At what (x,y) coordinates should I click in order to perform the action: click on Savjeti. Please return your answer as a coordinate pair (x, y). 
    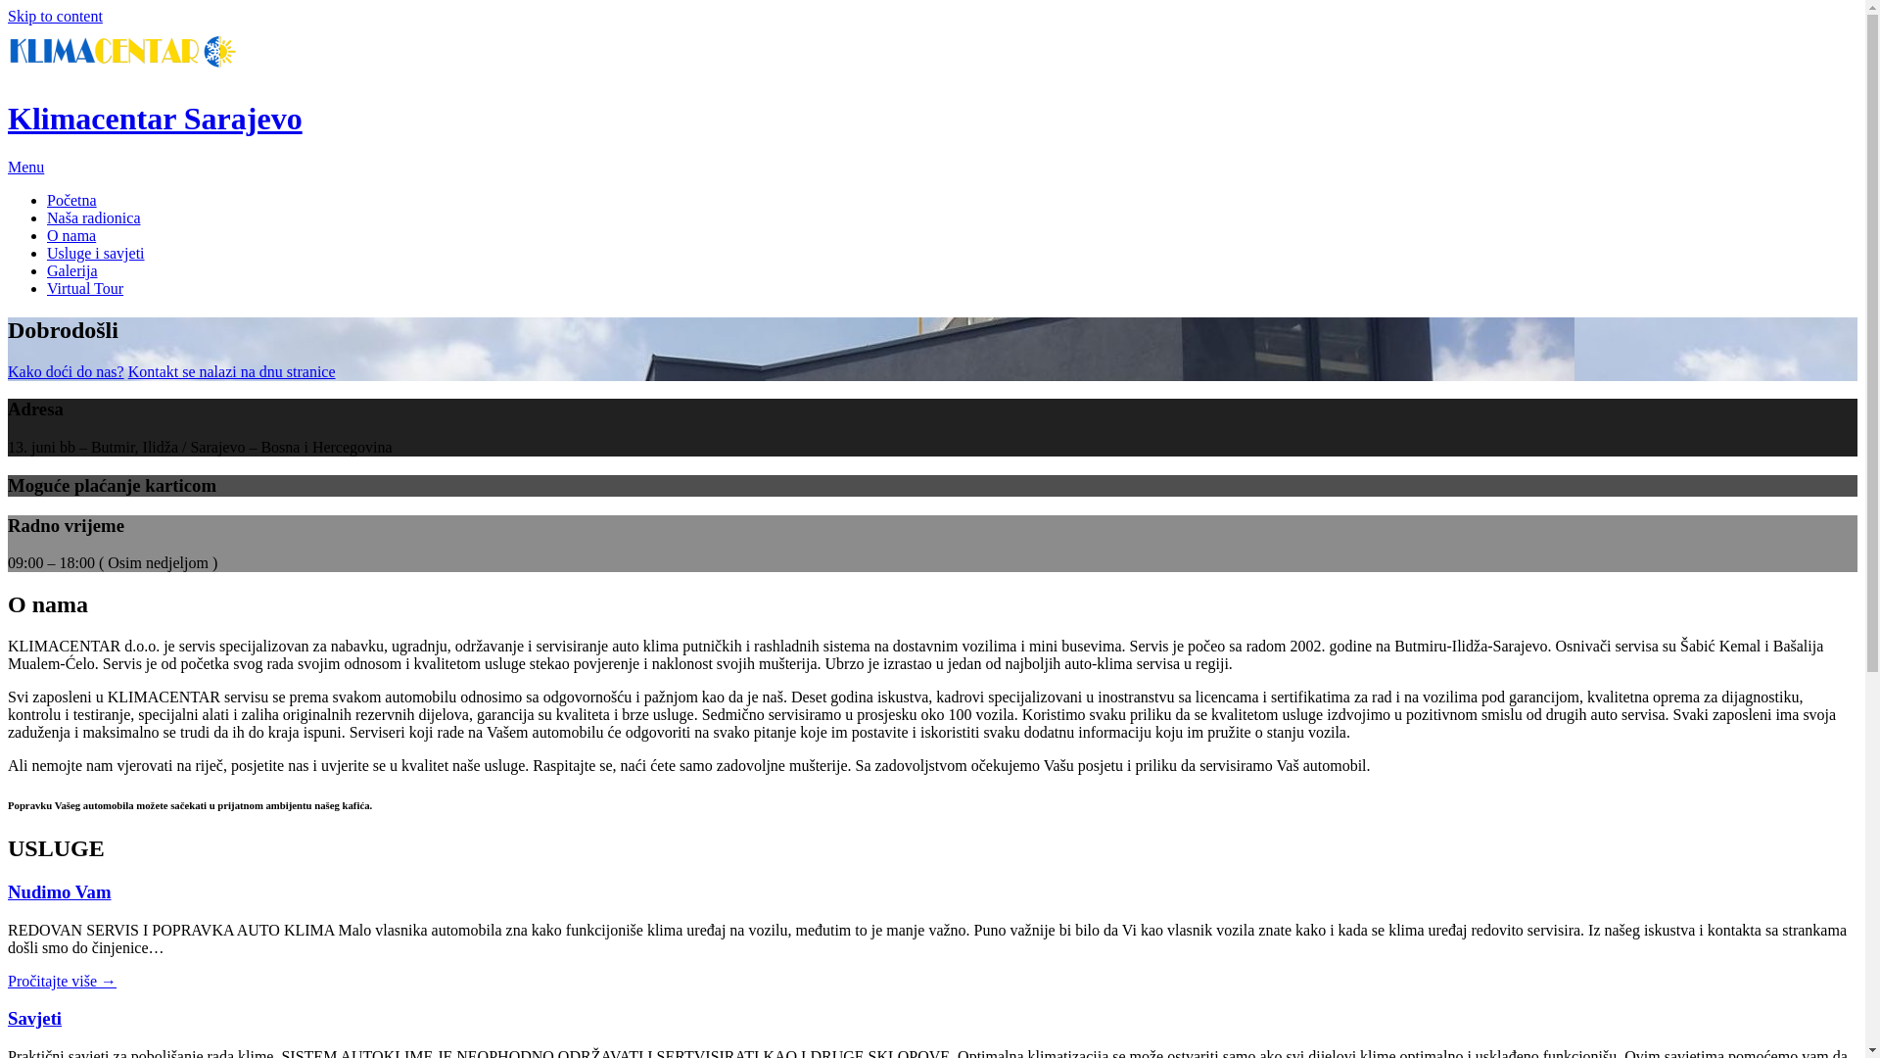
    Looking at the image, I should click on (35, 1019).